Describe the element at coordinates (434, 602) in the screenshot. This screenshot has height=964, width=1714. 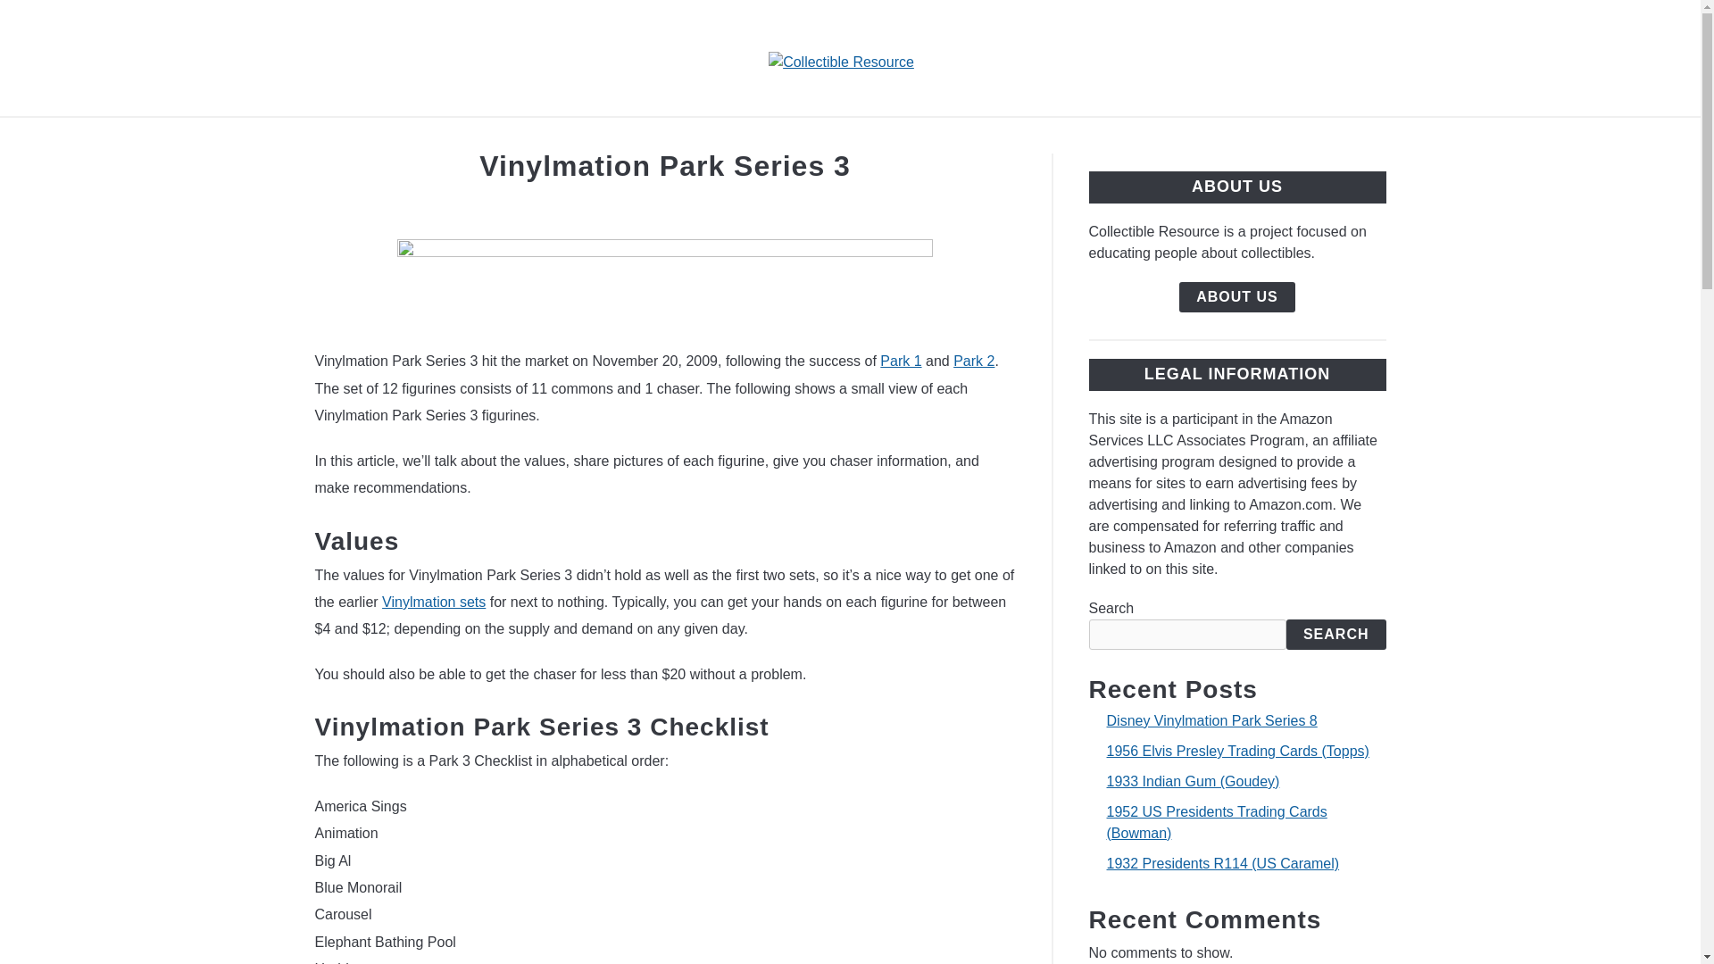
I see `Vinylmation sets` at that location.